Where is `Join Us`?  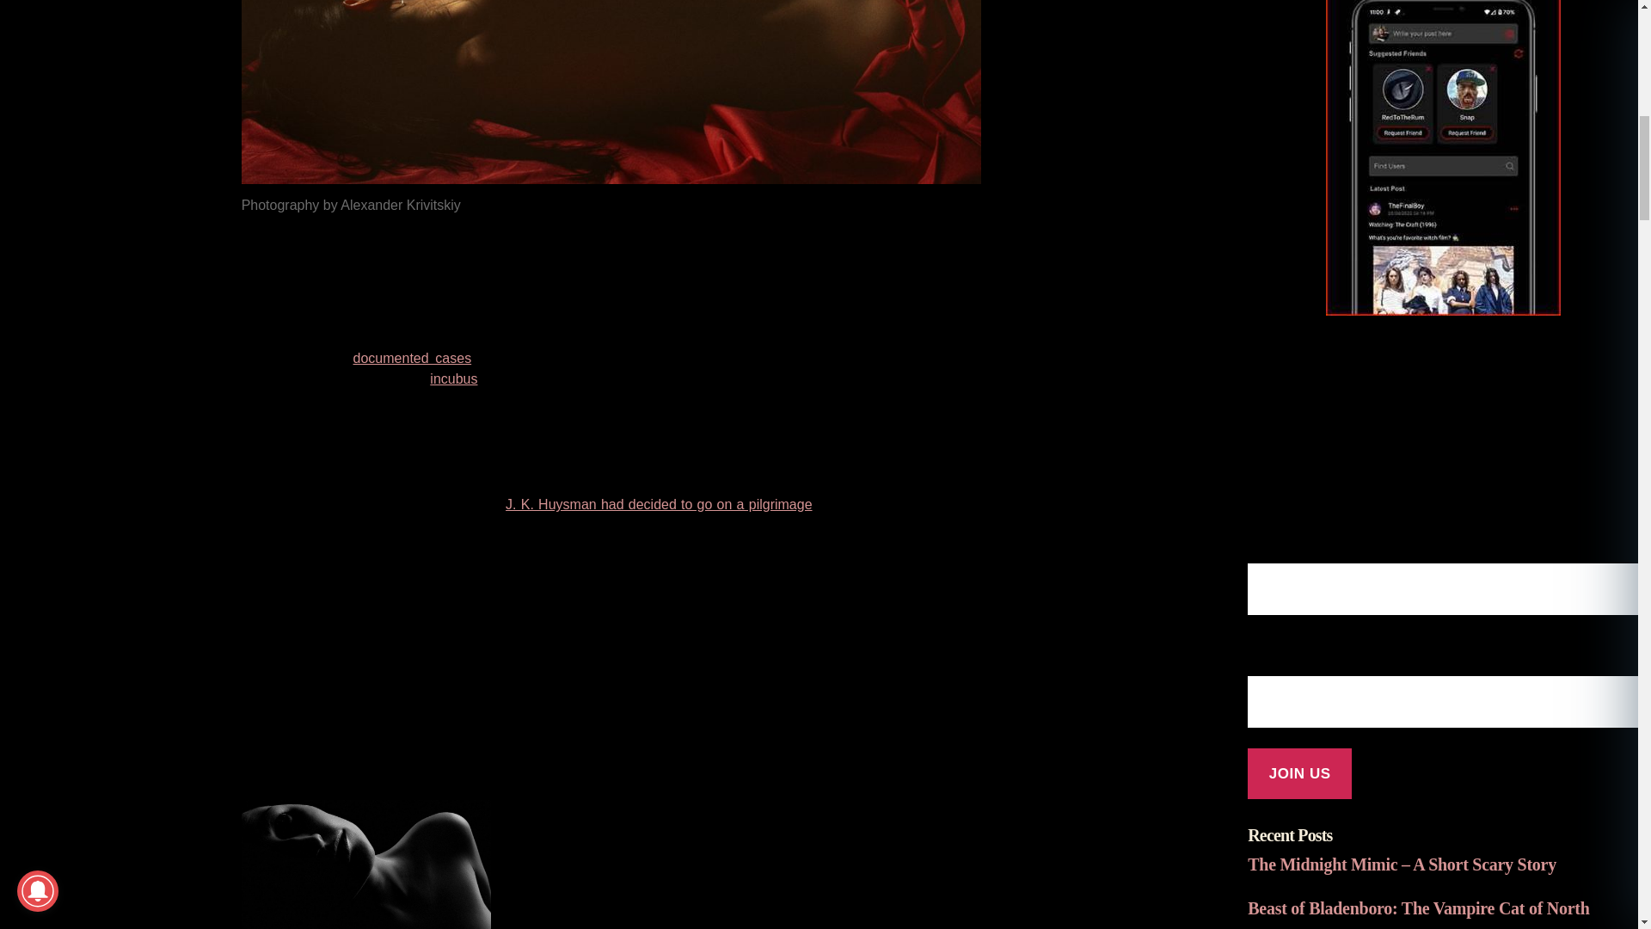
Join Us is located at coordinates (1300, 773).